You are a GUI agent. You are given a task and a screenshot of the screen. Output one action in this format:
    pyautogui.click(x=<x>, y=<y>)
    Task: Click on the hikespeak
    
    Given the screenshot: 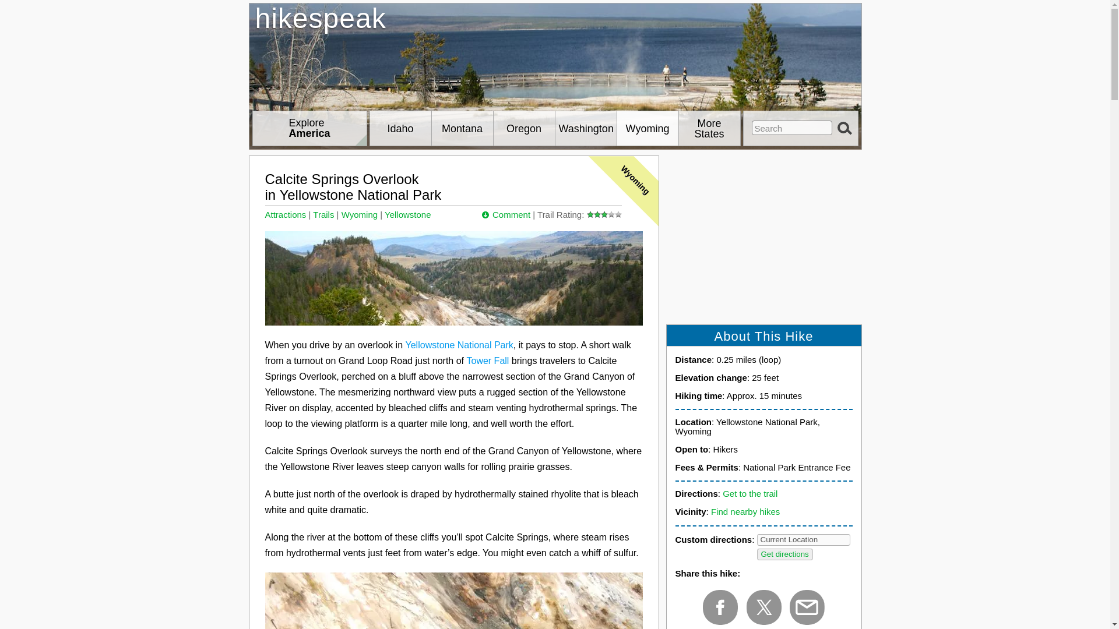 What is the action you would take?
    pyautogui.click(x=555, y=55)
    